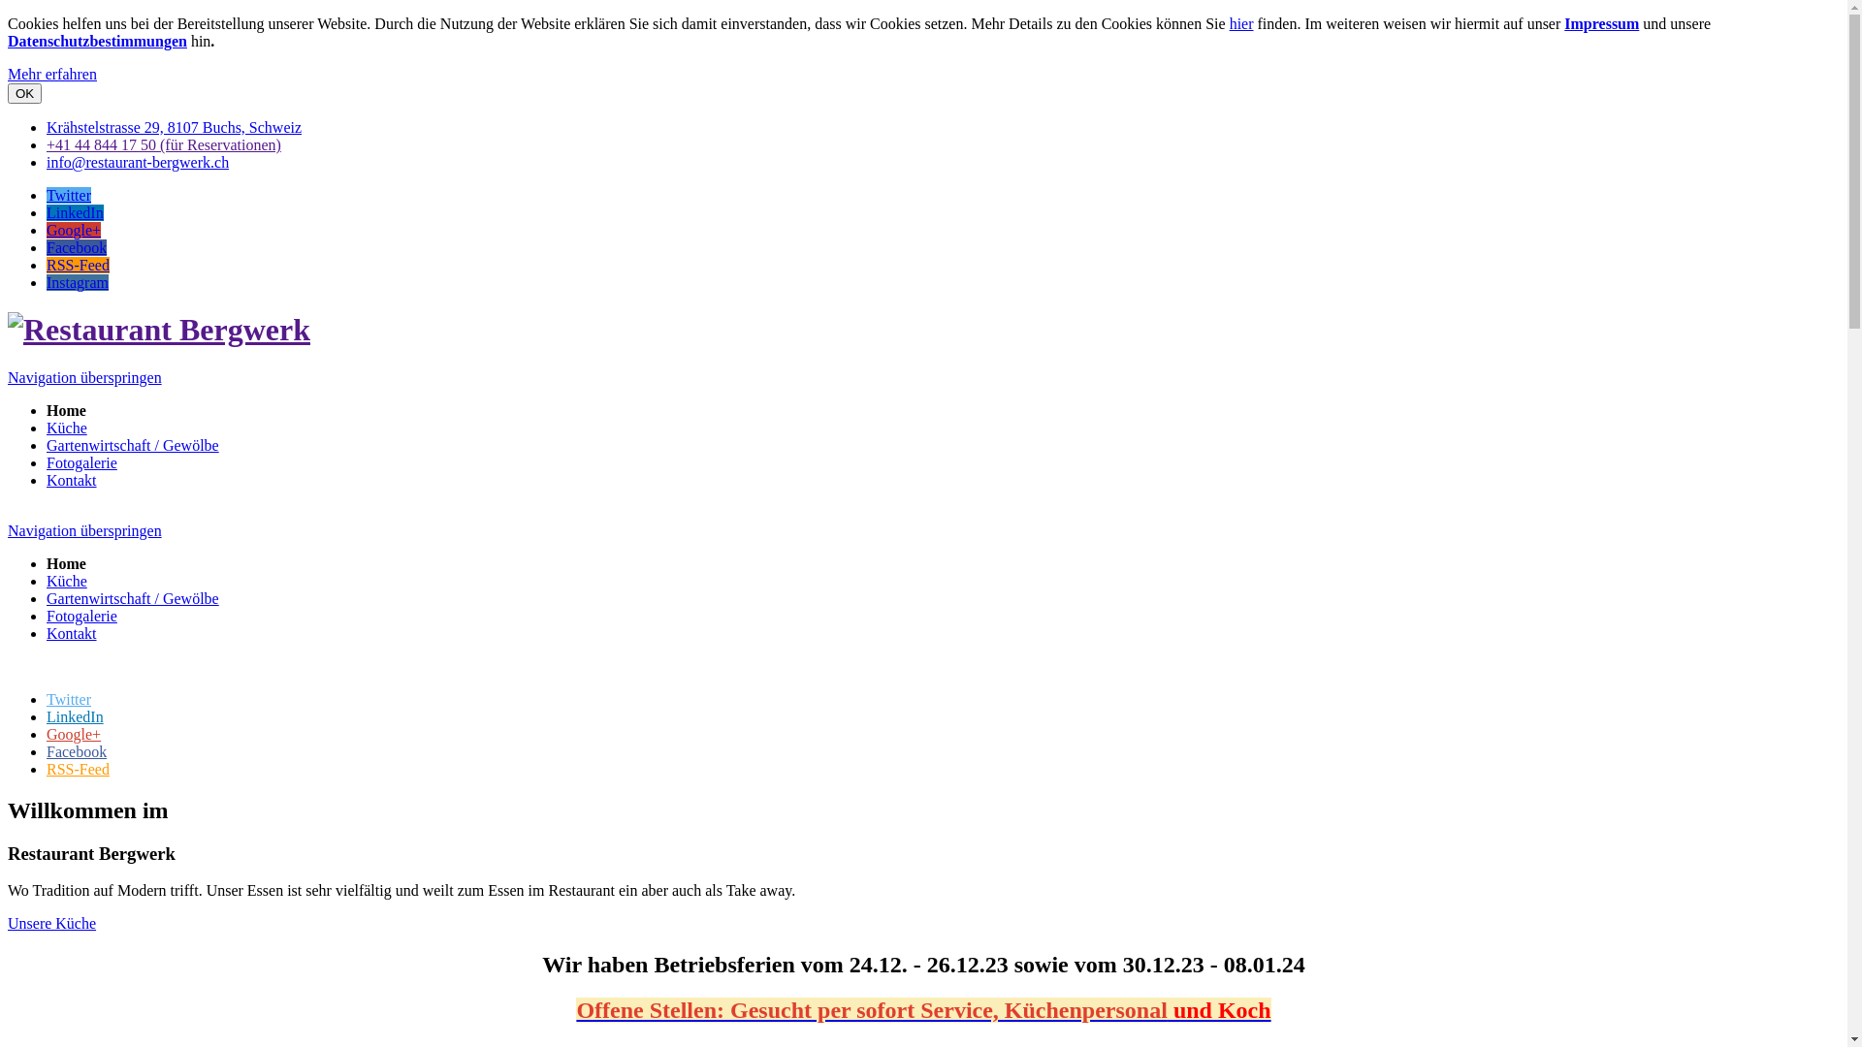 This screenshot has height=1047, width=1862. Describe the element at coordinates (77, 752) in the screenshot. I see `Facebook` at that location.